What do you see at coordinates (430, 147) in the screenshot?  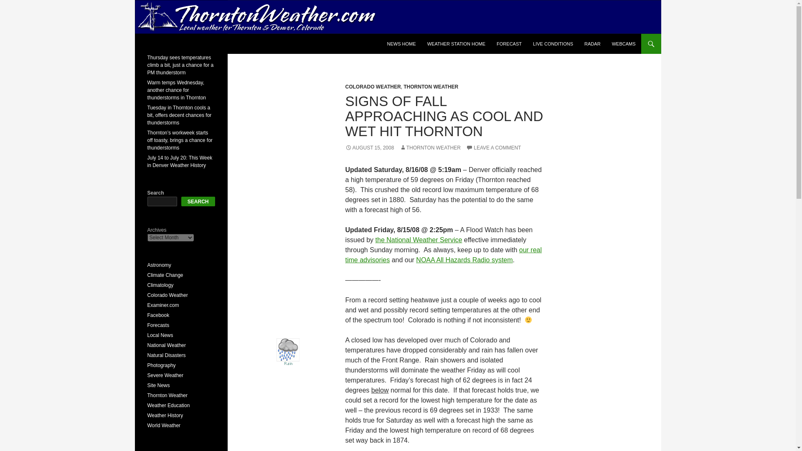 I see `THORNTON WEATHER` at bounding box center [430, 147].